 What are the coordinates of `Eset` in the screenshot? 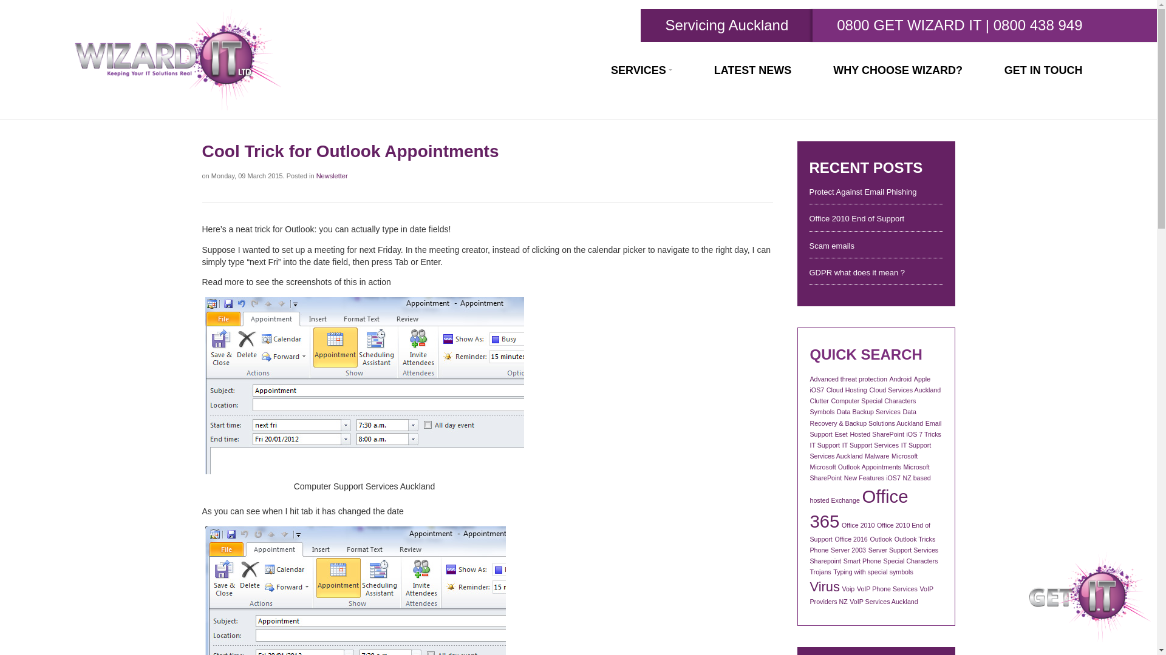 It's located at (840, 434).